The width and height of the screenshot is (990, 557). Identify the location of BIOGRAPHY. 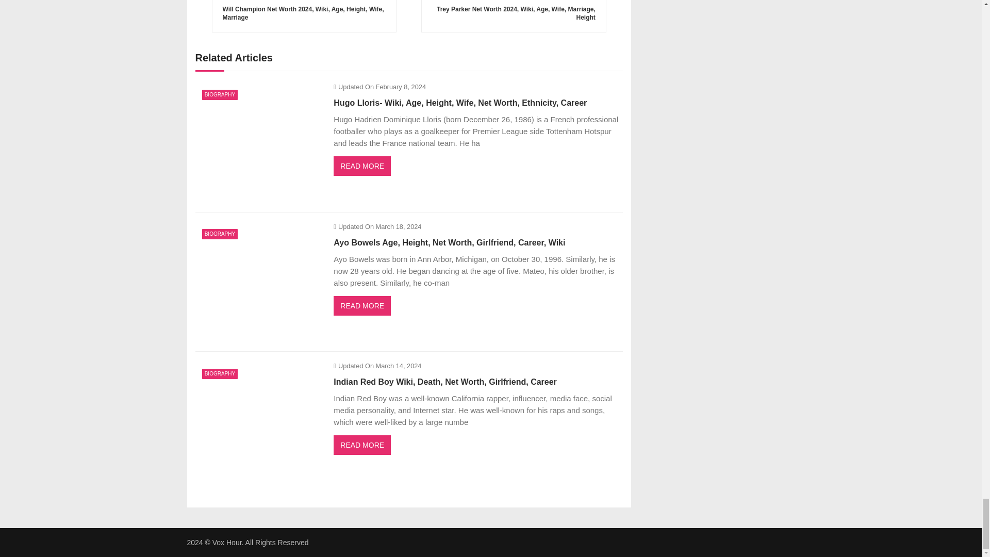
(220, 95).